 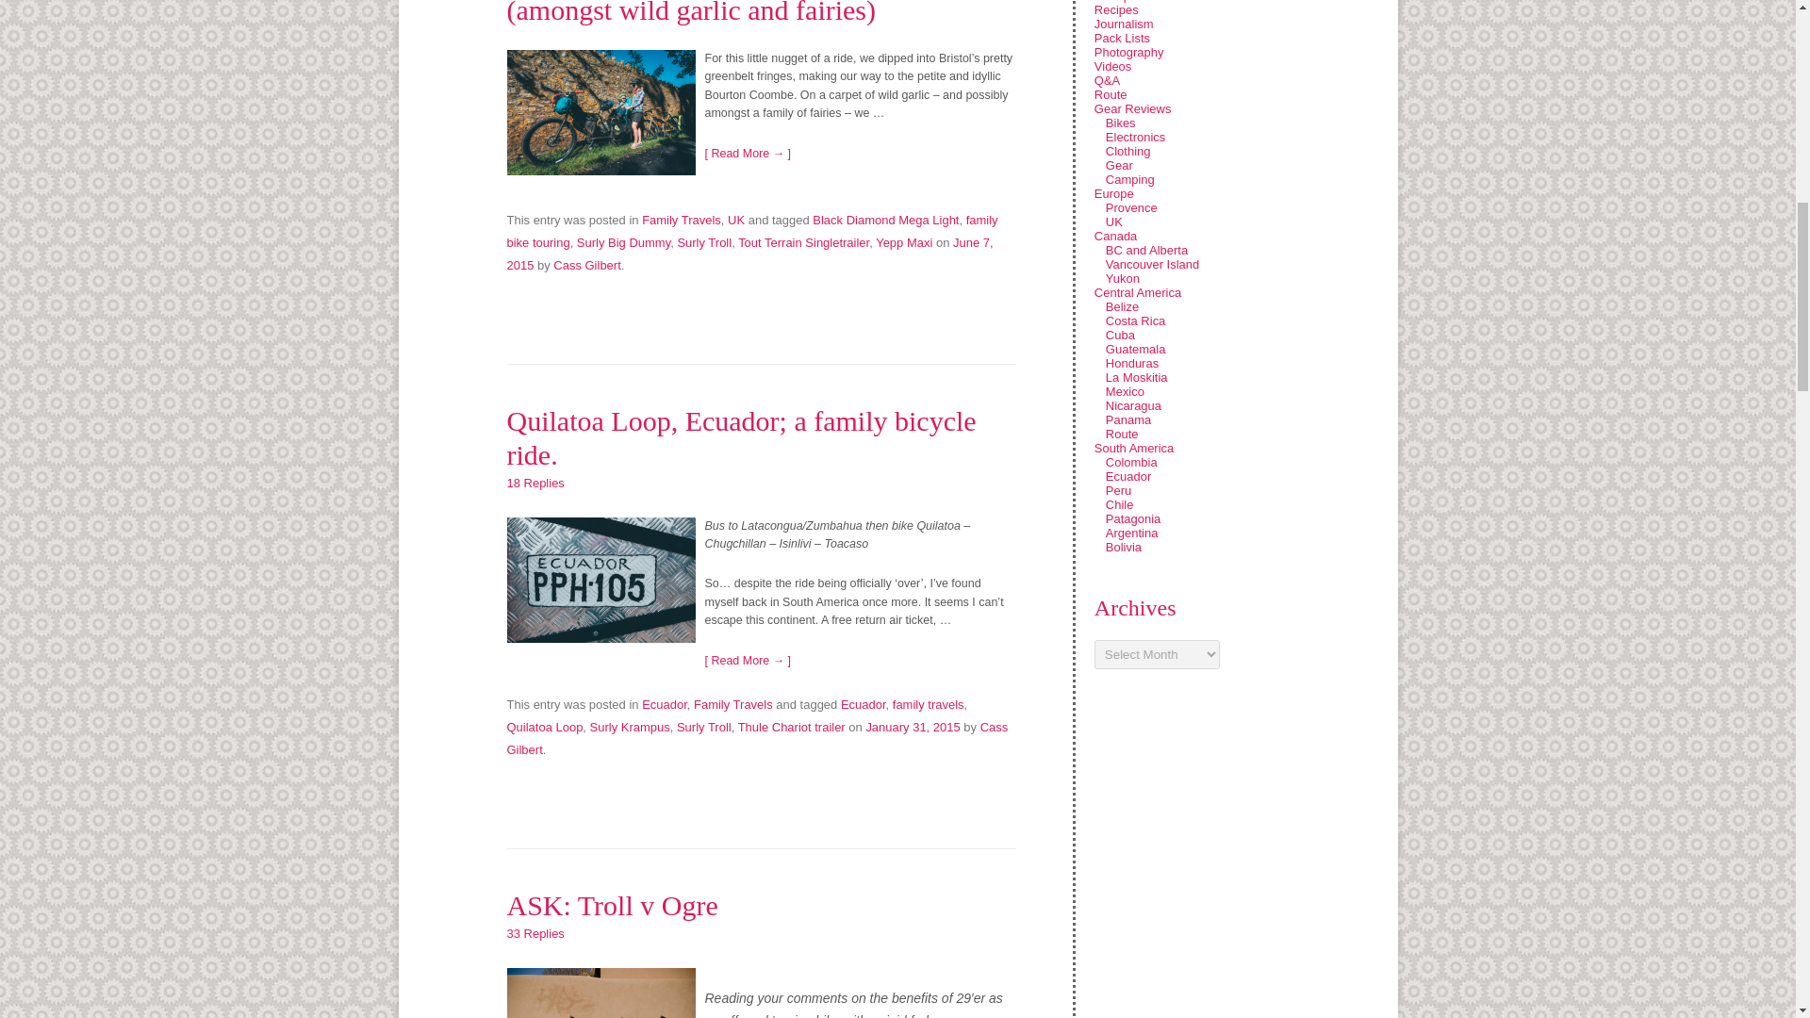 What do you see at coordinates (623, 241) in the screenshot?
I see `Surly Big Dummy` at bounding box center [623, 241].